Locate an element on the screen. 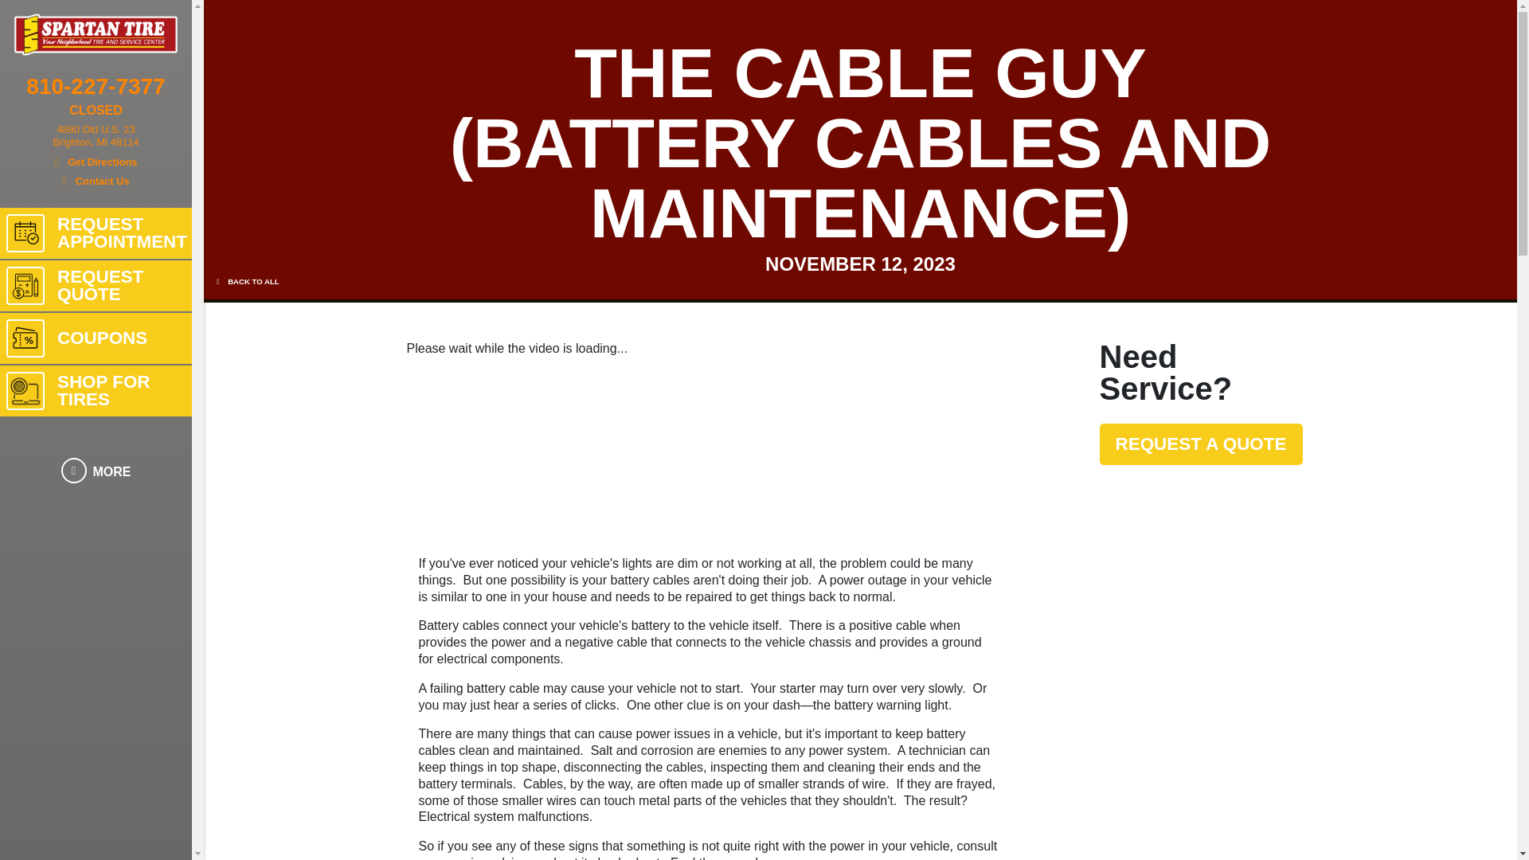 Image resolution: width=1529 pixels, height=860 pixels. Contact Us is located at coordinates (96, 285).